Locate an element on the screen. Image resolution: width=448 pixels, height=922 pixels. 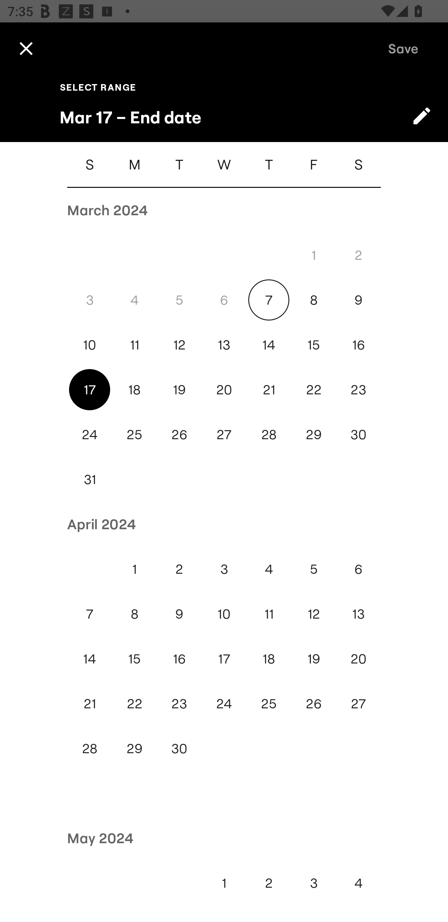
14 Thu, Mar 14 is located at coordinates (269, 345).